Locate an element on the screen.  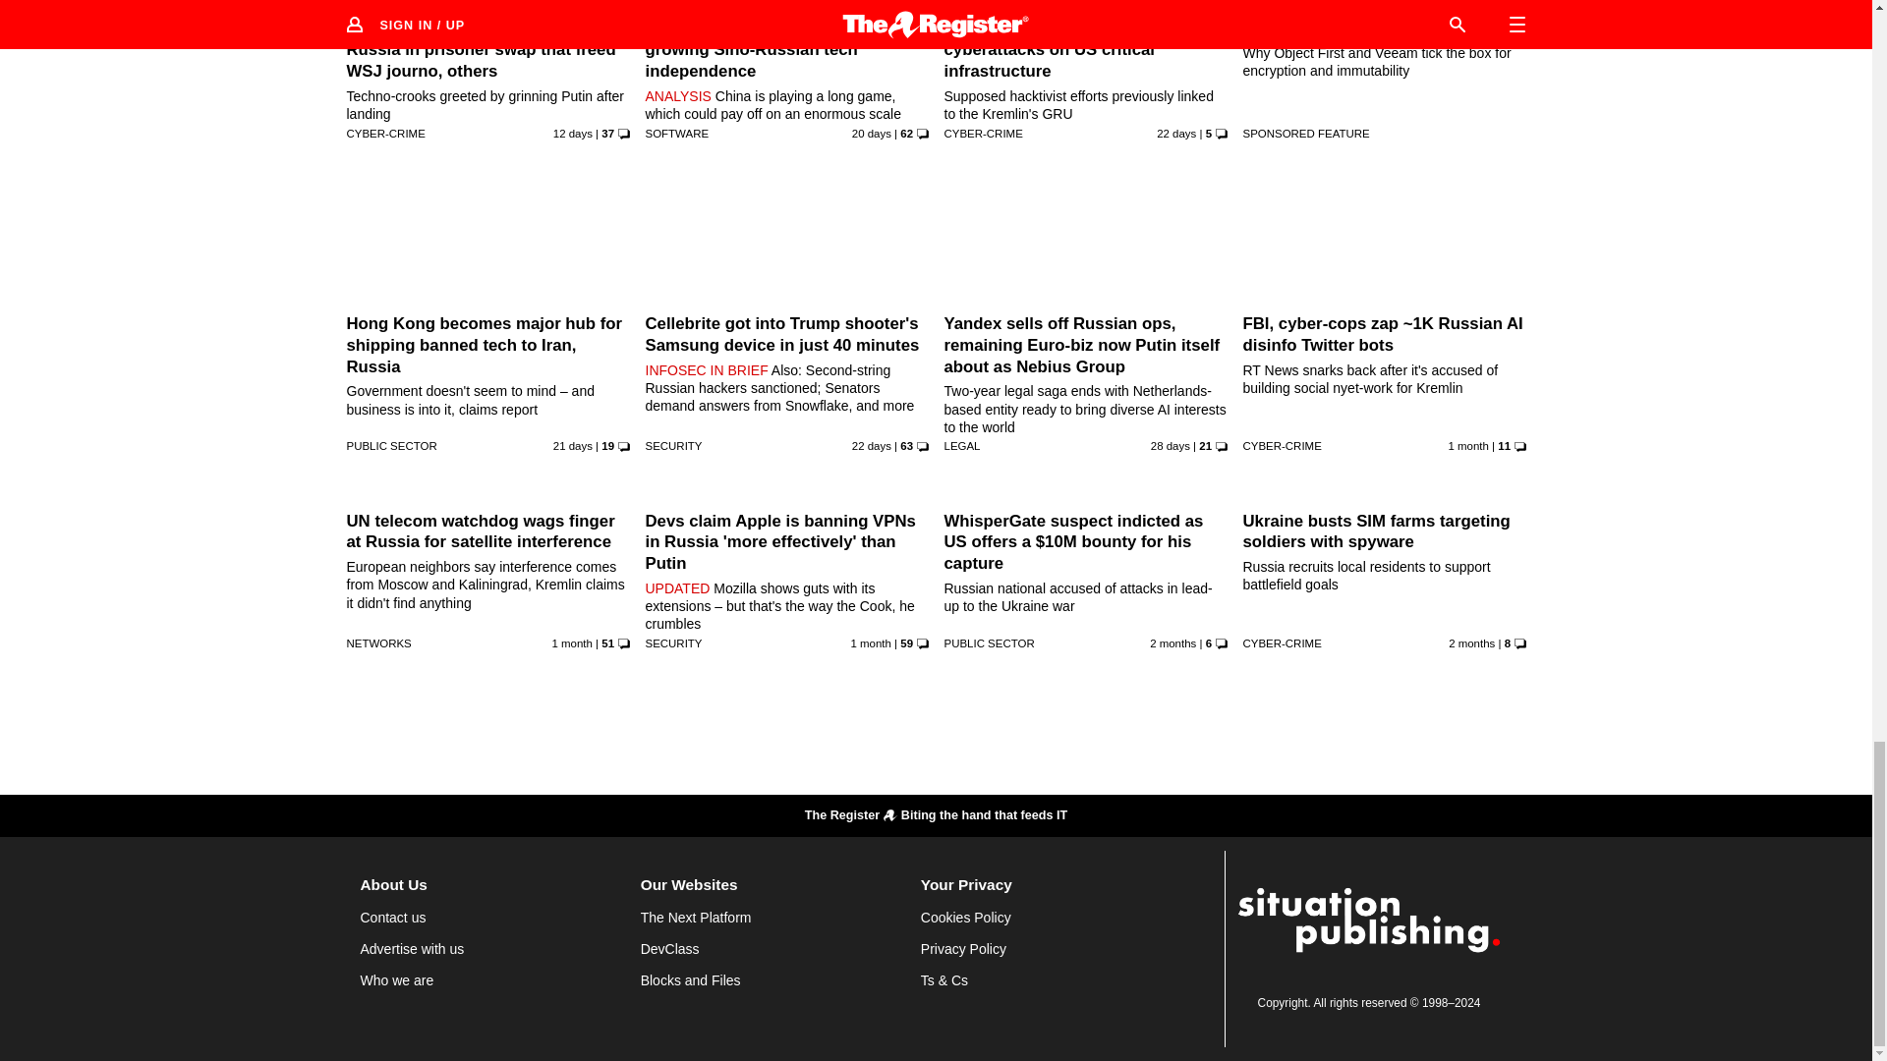
24 Jul 2024 13:3 is located at coordinates (871, 133).